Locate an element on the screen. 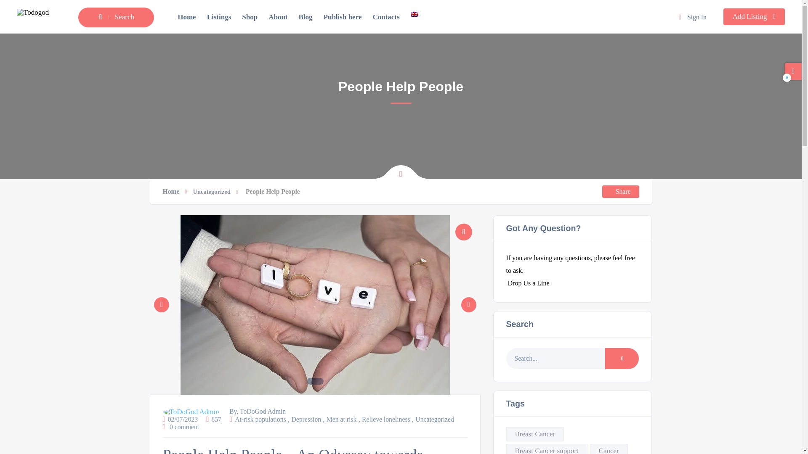 The height and width of the screenshot is (454, 808). Contacts is located at coordinates (385, 17).